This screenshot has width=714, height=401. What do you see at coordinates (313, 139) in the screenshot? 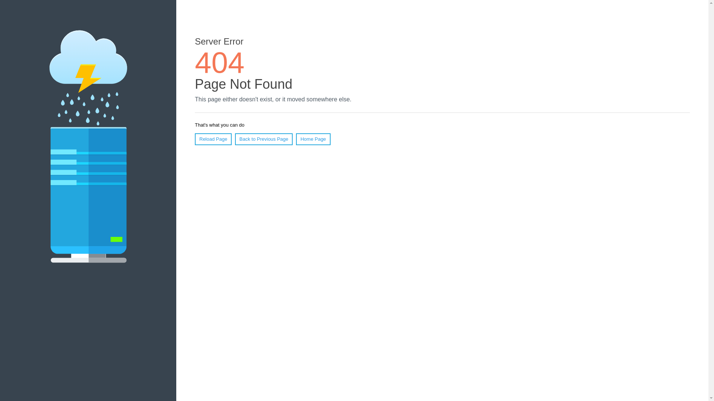
I see `Home Page` at bounding box center [313, 139].